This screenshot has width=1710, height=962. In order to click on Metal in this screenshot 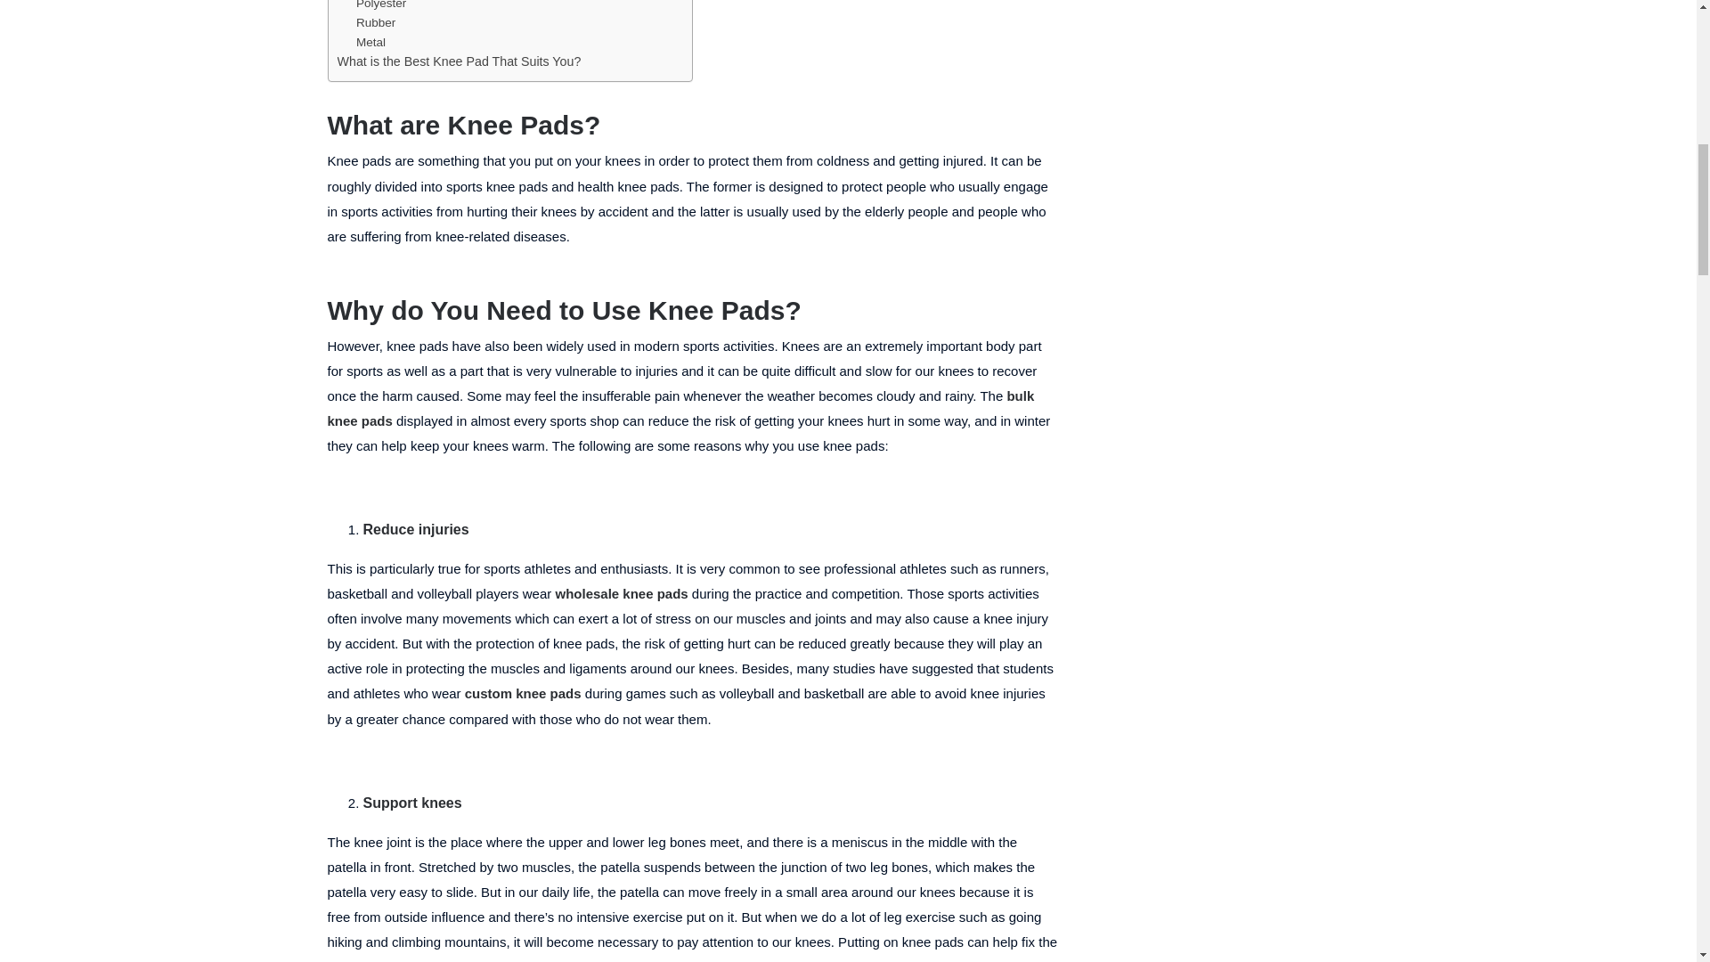, I will do `click(370, 42)`.